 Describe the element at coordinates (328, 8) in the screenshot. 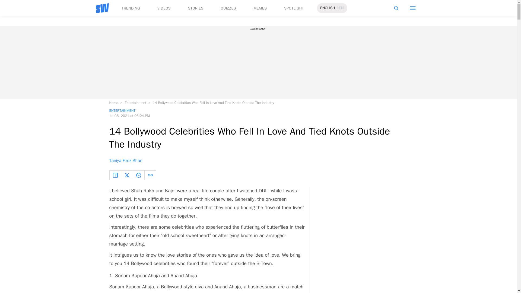

I see `ENGLISH` at that location.